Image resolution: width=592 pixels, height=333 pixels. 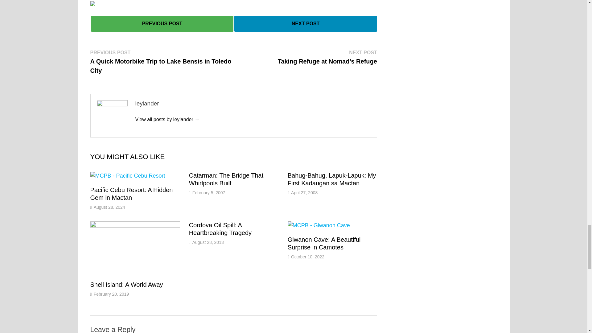 What do you see at coordinates (162, 23) in the screenshot?
I see `PREVIOUS POST` at bounding box center [162, 23].